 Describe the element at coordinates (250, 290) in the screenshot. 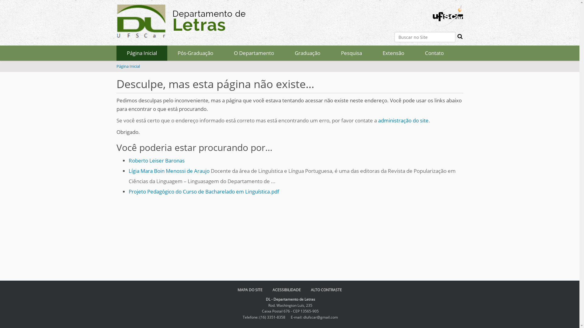

I see `MAPA DO SITE` at that location.